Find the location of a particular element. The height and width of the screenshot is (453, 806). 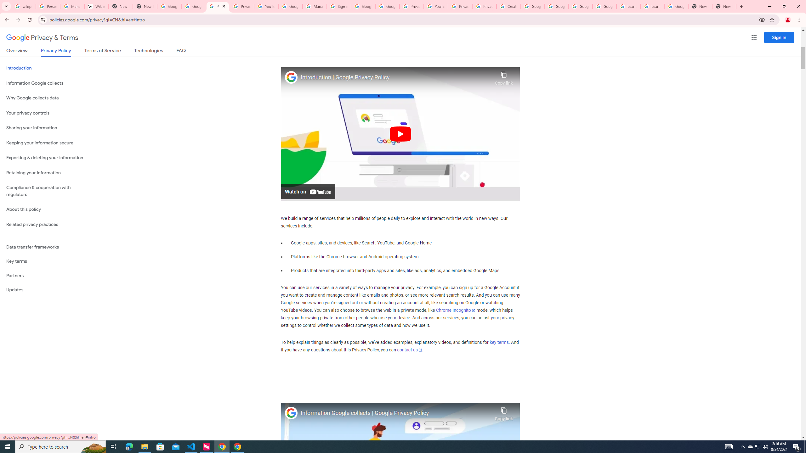

Sign in - Google Accounts is located at coordinates (339, 6).